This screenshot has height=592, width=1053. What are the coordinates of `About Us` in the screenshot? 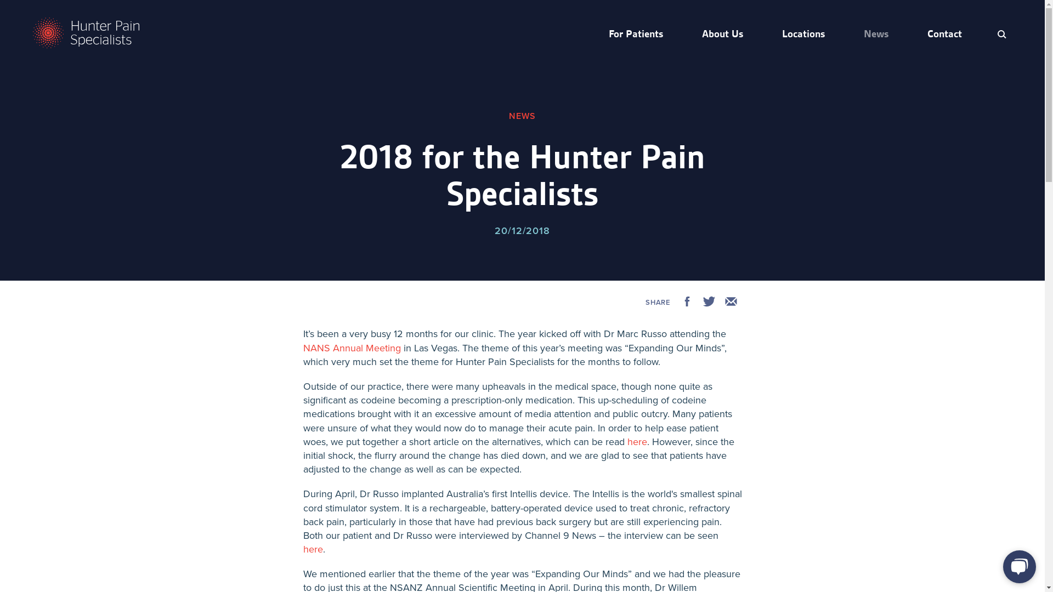 It's located at (723, 34).